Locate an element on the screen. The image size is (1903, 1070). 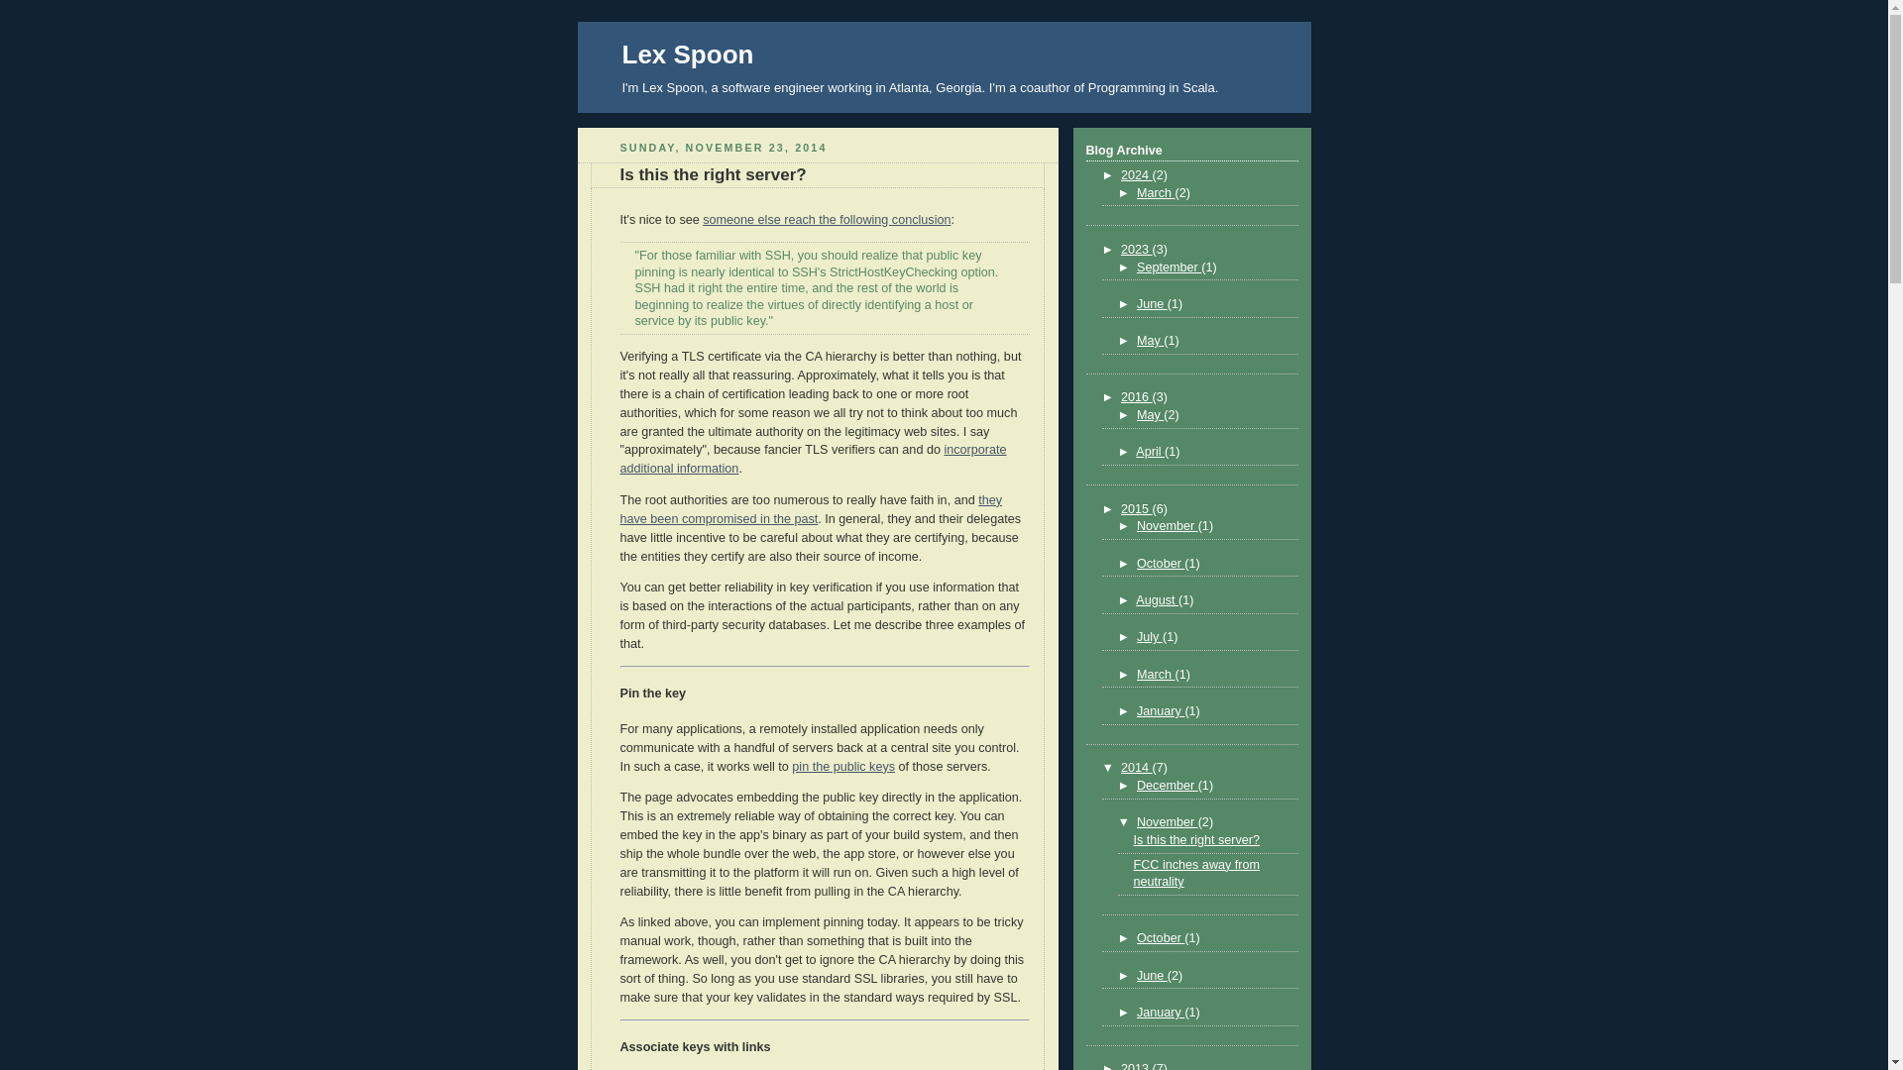
Is this the right server? is located at coordinates (714, 174).